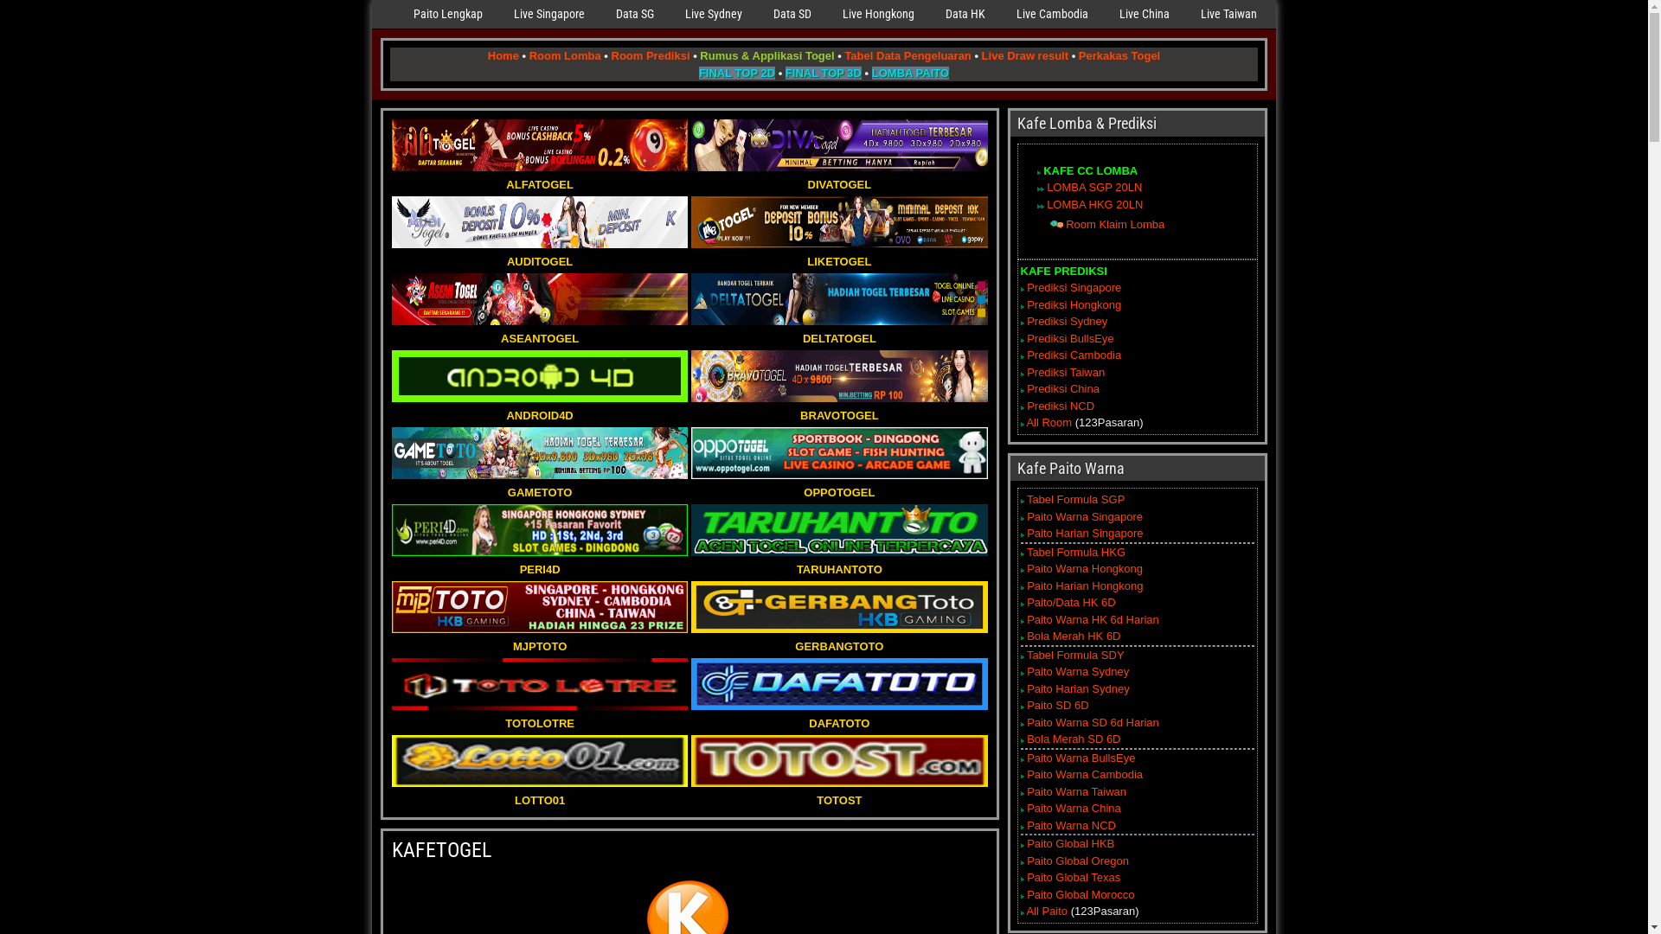 The width and height of the screenshot is (1661, 934). Describe the element at coordinates (566, 55) in the screenshot. I see `Room Lomba` at that location.